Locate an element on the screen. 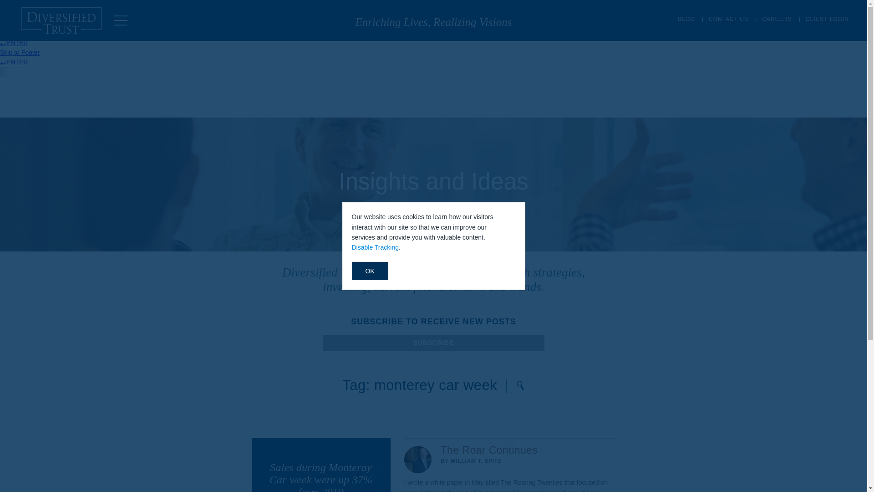 This screenshot has height=492, width=874. Subscribe is located at coordinates (434, 343).